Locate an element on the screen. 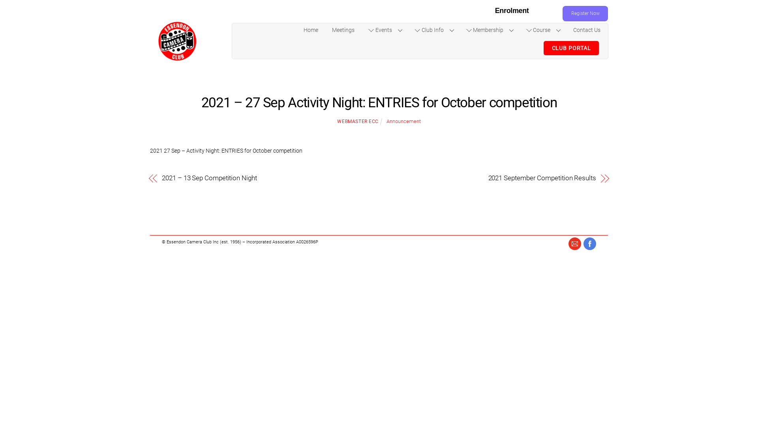 This screenshot has height=426, width=758. Home is located at coordinates (311, 31).